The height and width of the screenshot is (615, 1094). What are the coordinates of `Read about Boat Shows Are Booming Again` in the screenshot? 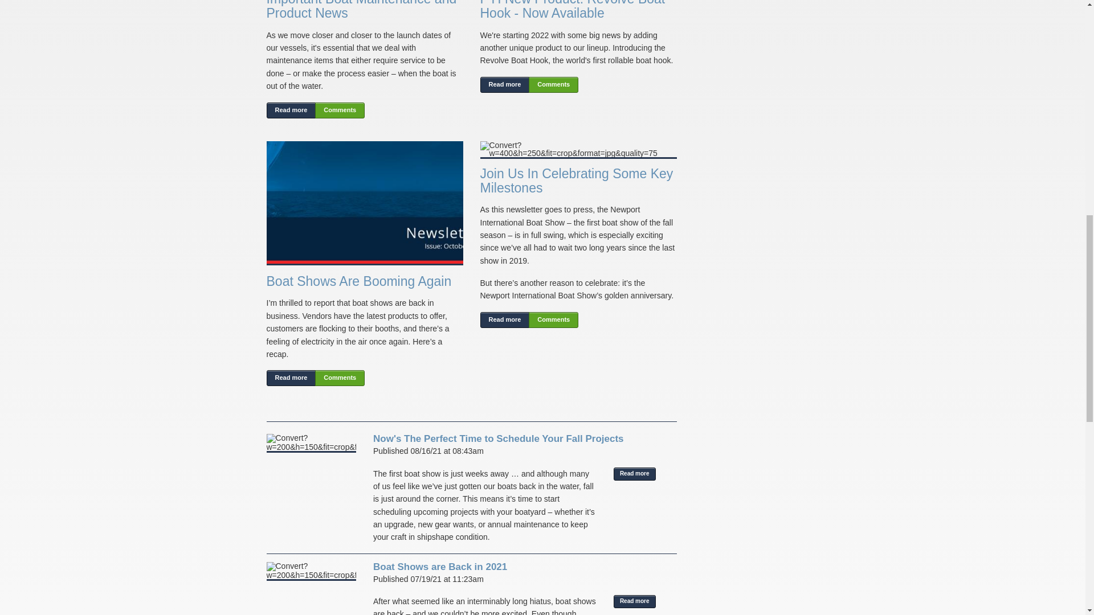 It's located at (291, 378).